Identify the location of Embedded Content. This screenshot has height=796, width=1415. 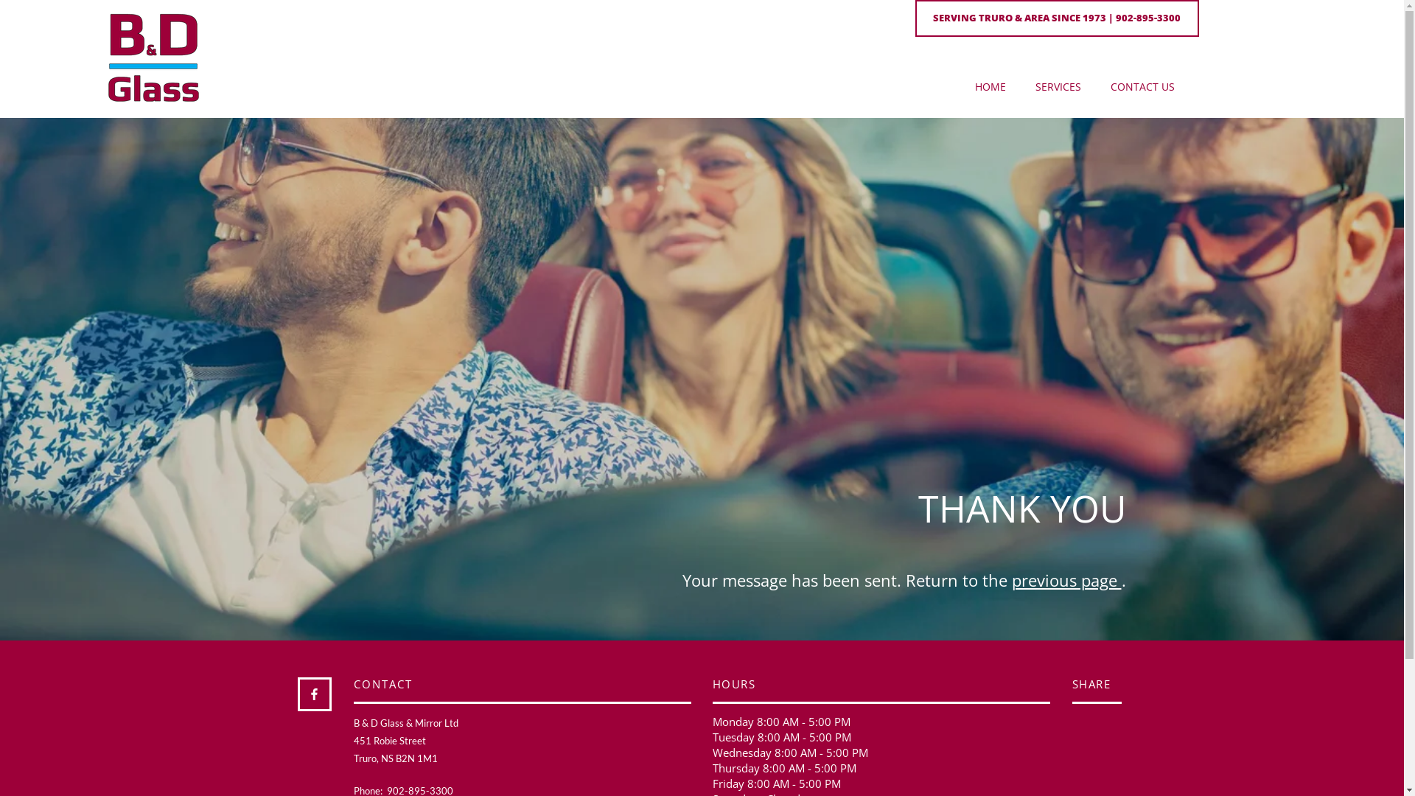
(1107, 728).